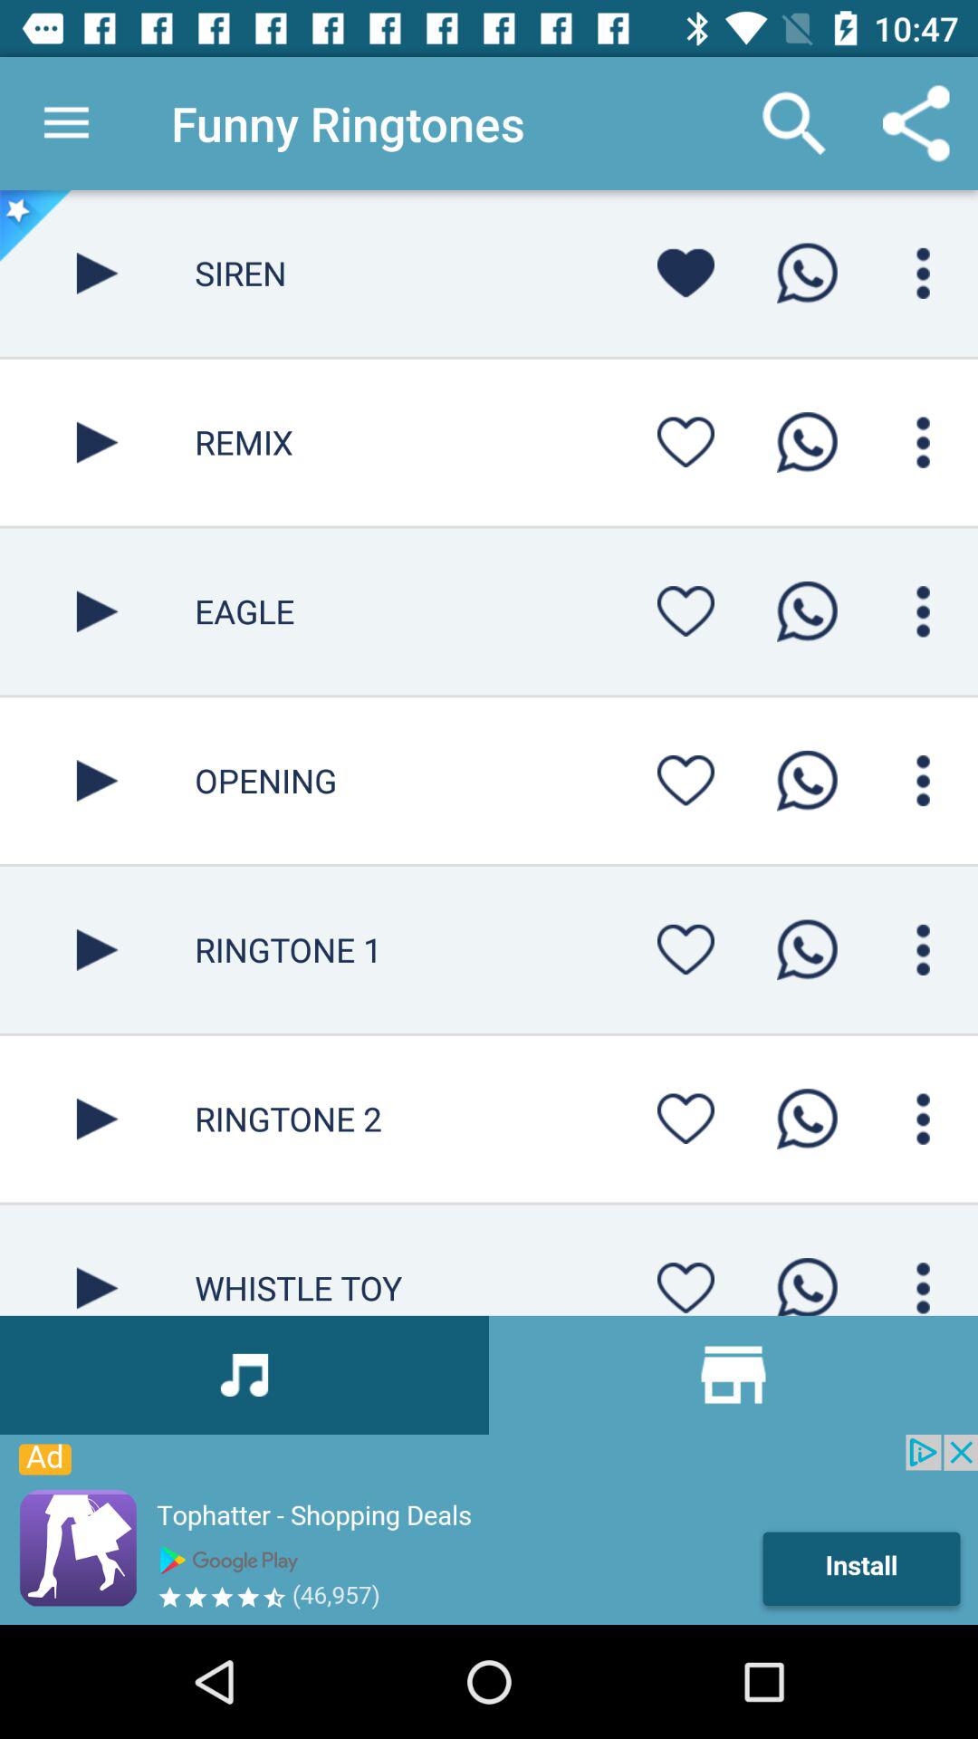 This screenshot has width=978, height=1739. I want to click on play, so click(98, 949).